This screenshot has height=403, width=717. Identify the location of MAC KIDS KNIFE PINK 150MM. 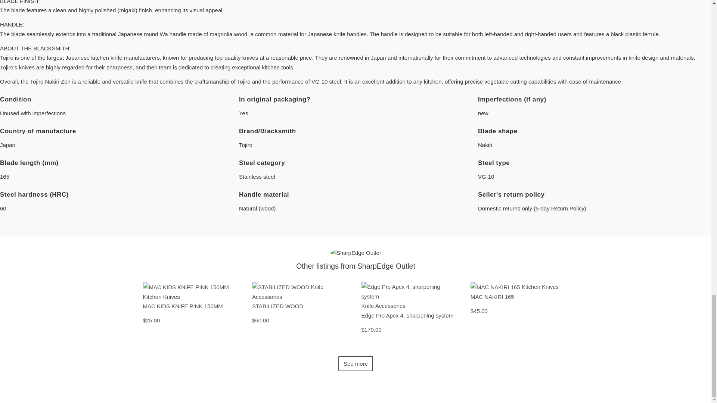
(186, 287).